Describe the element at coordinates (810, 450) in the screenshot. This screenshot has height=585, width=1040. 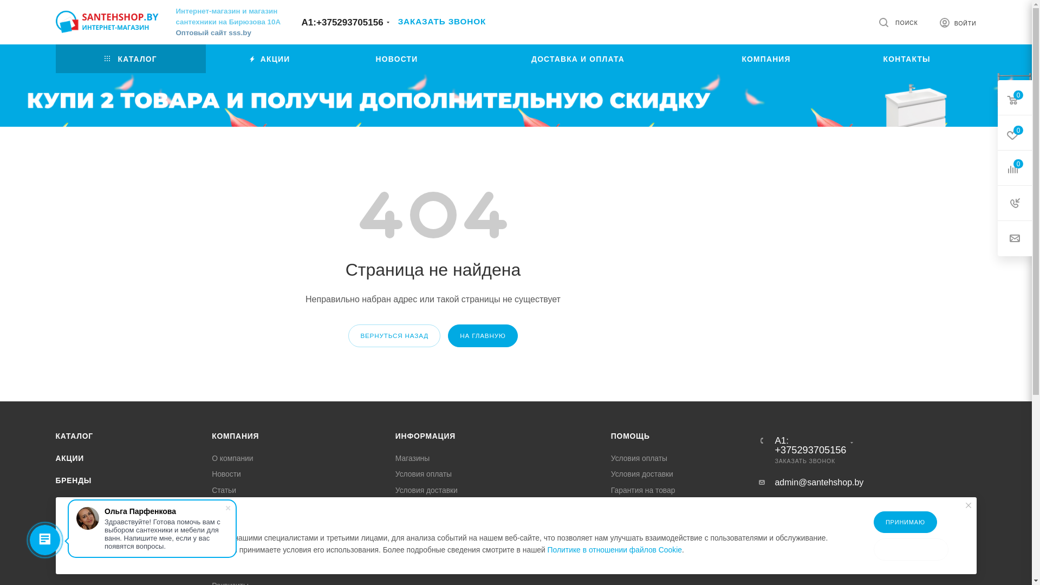
I see `+375293705156` at that location.